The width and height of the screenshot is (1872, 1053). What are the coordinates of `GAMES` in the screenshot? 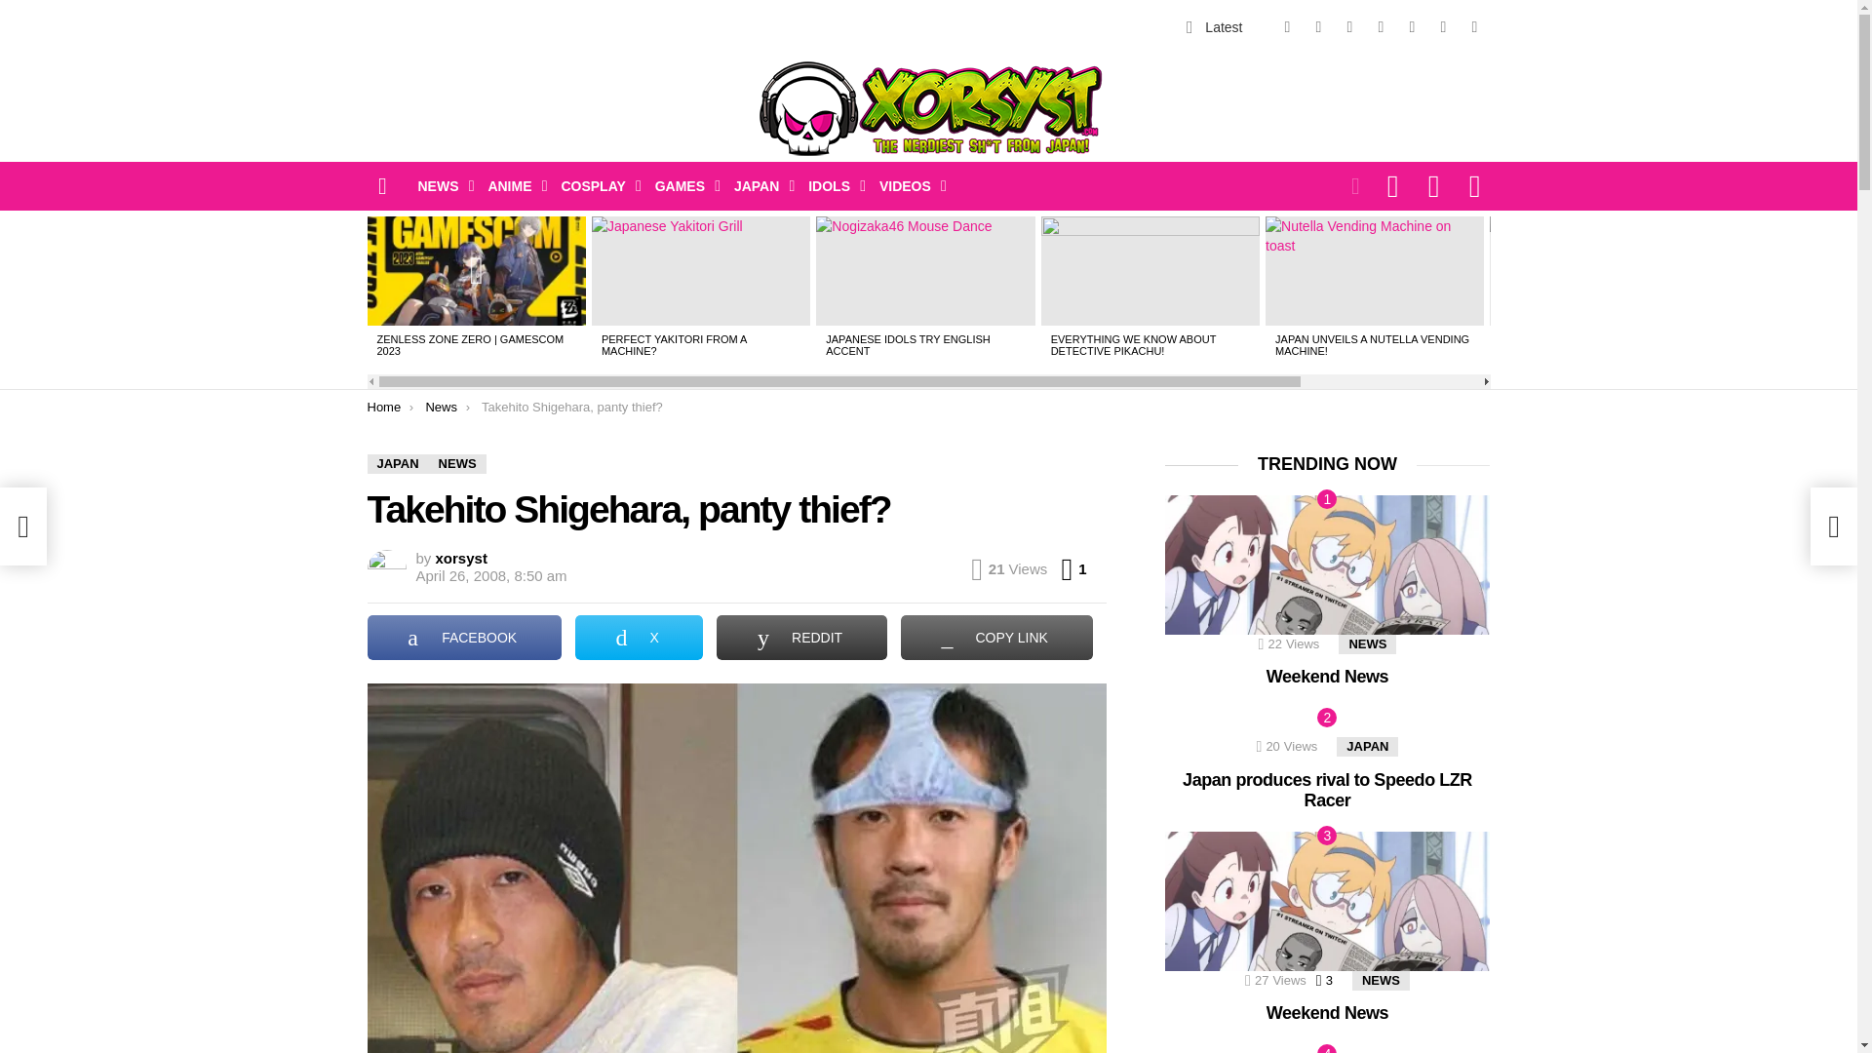 It's located at (682, 186).